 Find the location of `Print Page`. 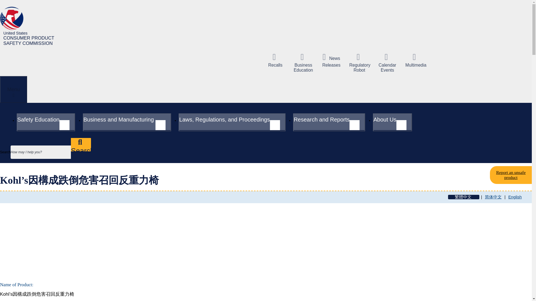

Print Page is located at coordinates (151, 231).